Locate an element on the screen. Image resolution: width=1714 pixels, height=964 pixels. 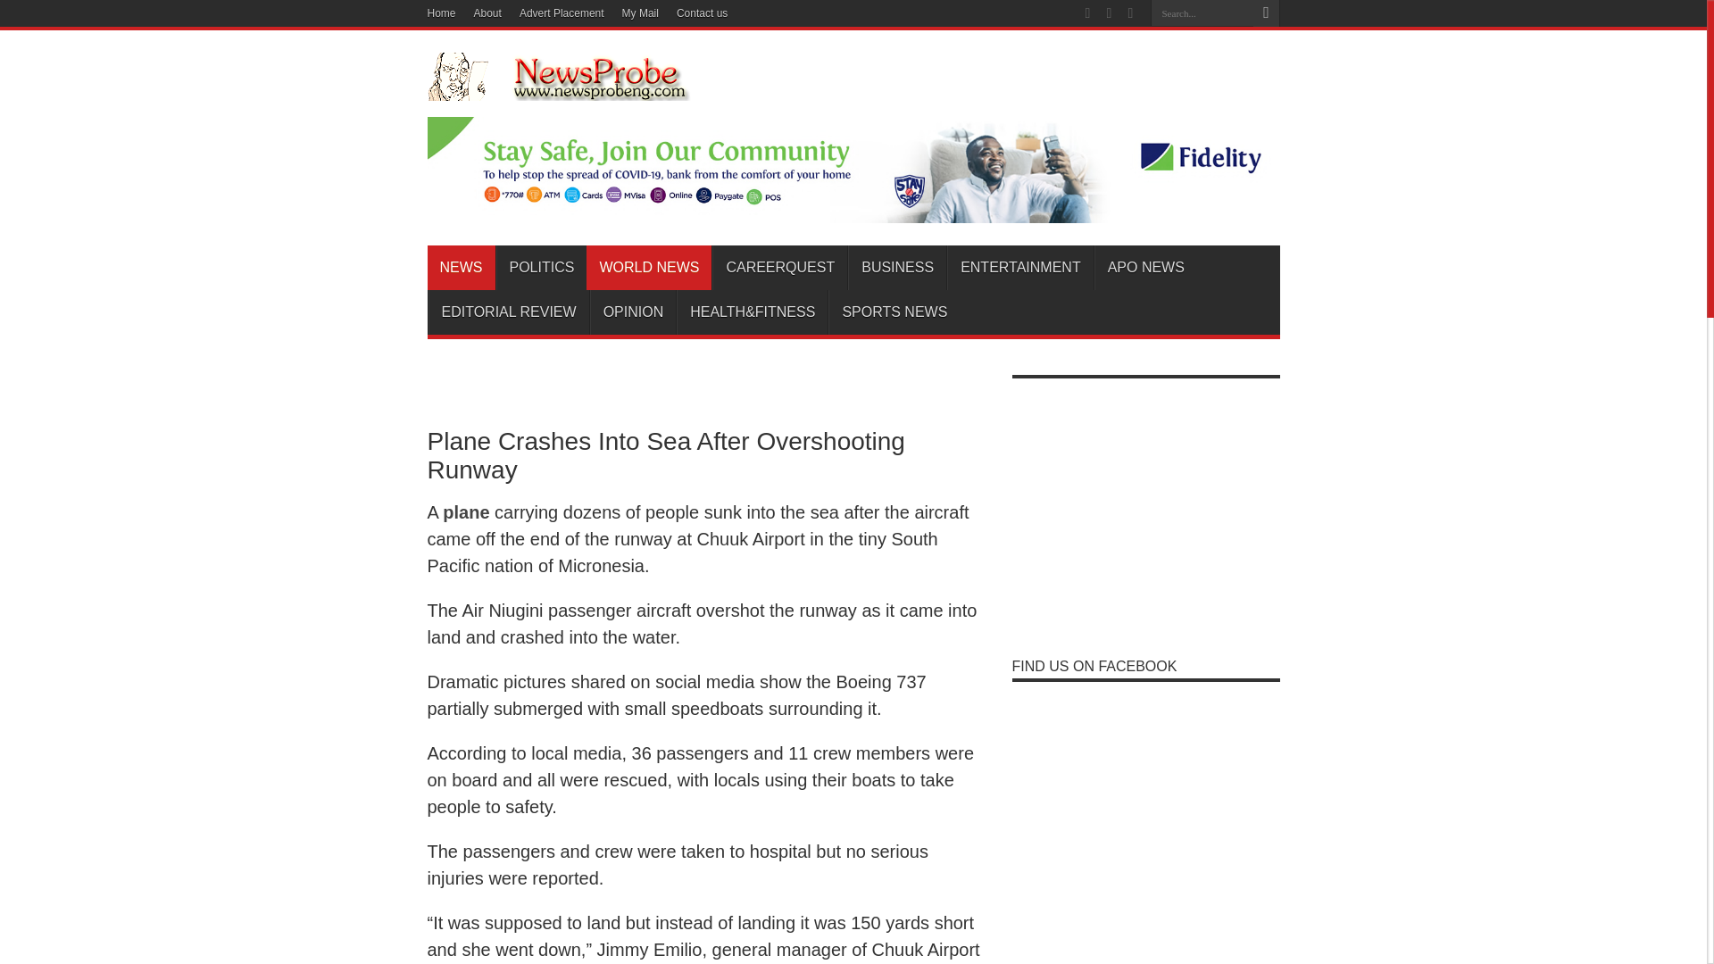
OPINION is located at coordinates (633, 312).